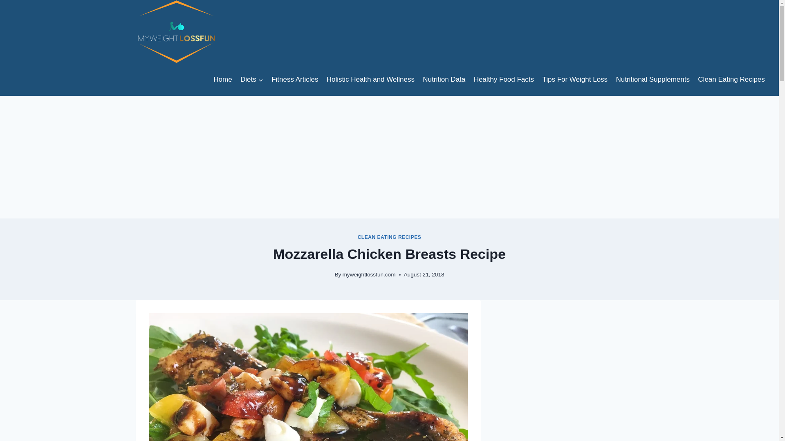 Image resolution: width=785 pixels, height=441 pixels. I want to click on Healthy Food Facts, so click(504, 79).